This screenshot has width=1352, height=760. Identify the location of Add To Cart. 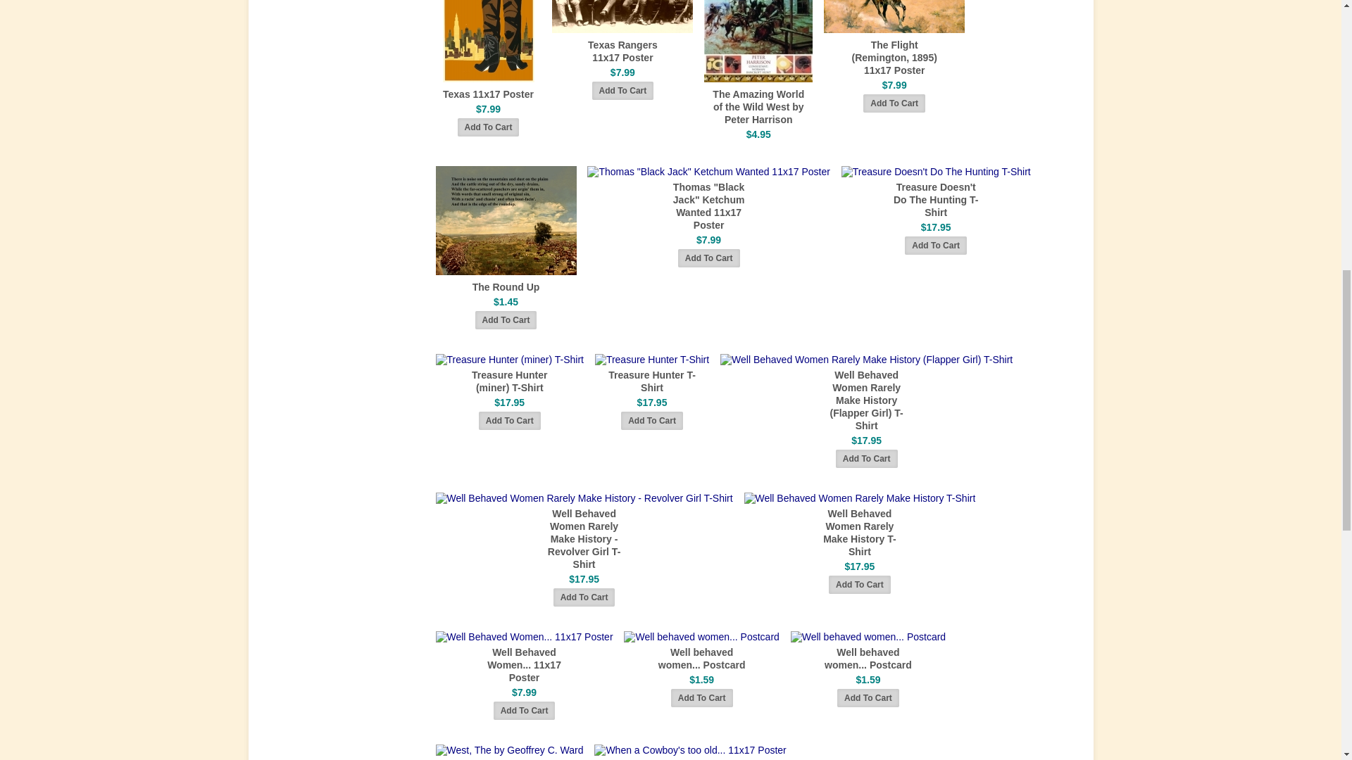
(524, 710).